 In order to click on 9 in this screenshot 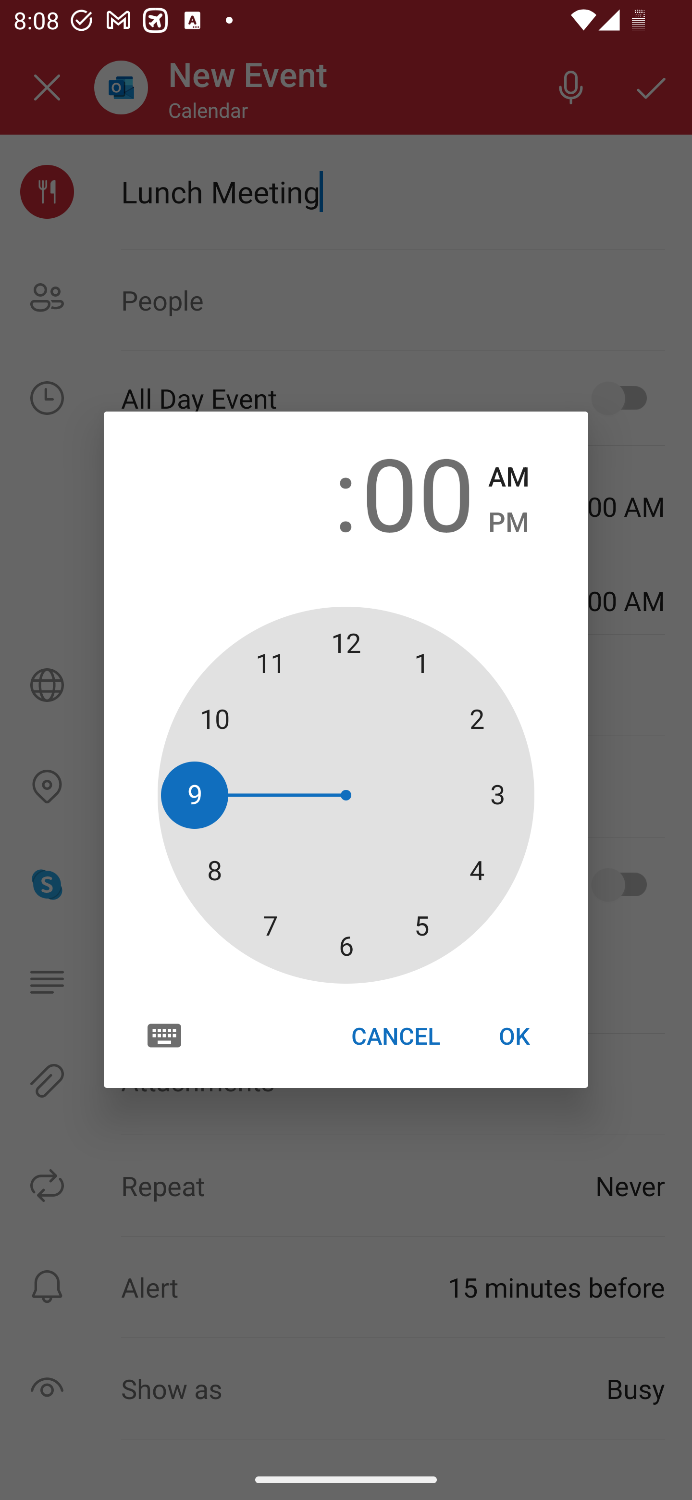, I will do `click(273, 491)`.